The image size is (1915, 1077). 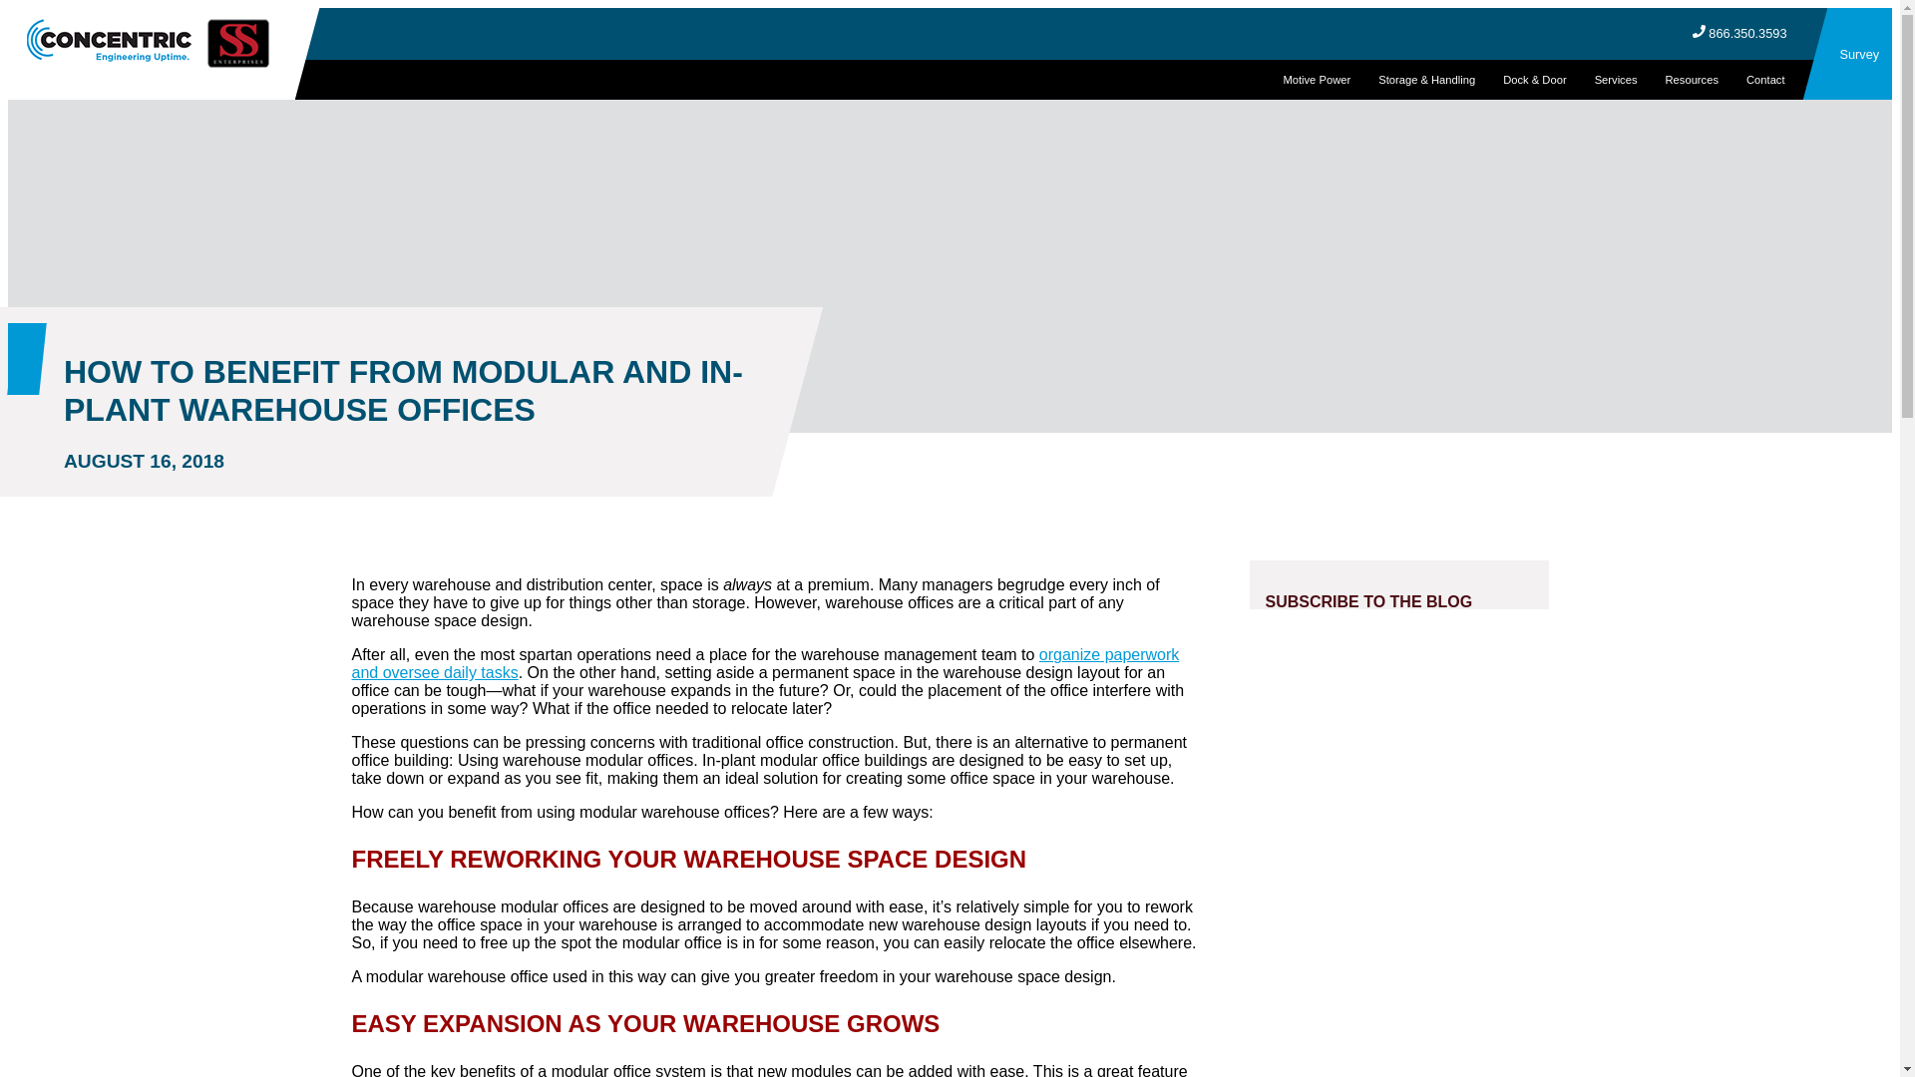 What do you see at coordinates (1747, 33) in the screenshot?
I see `866.350.3593` at bounding box center [1747, 33].